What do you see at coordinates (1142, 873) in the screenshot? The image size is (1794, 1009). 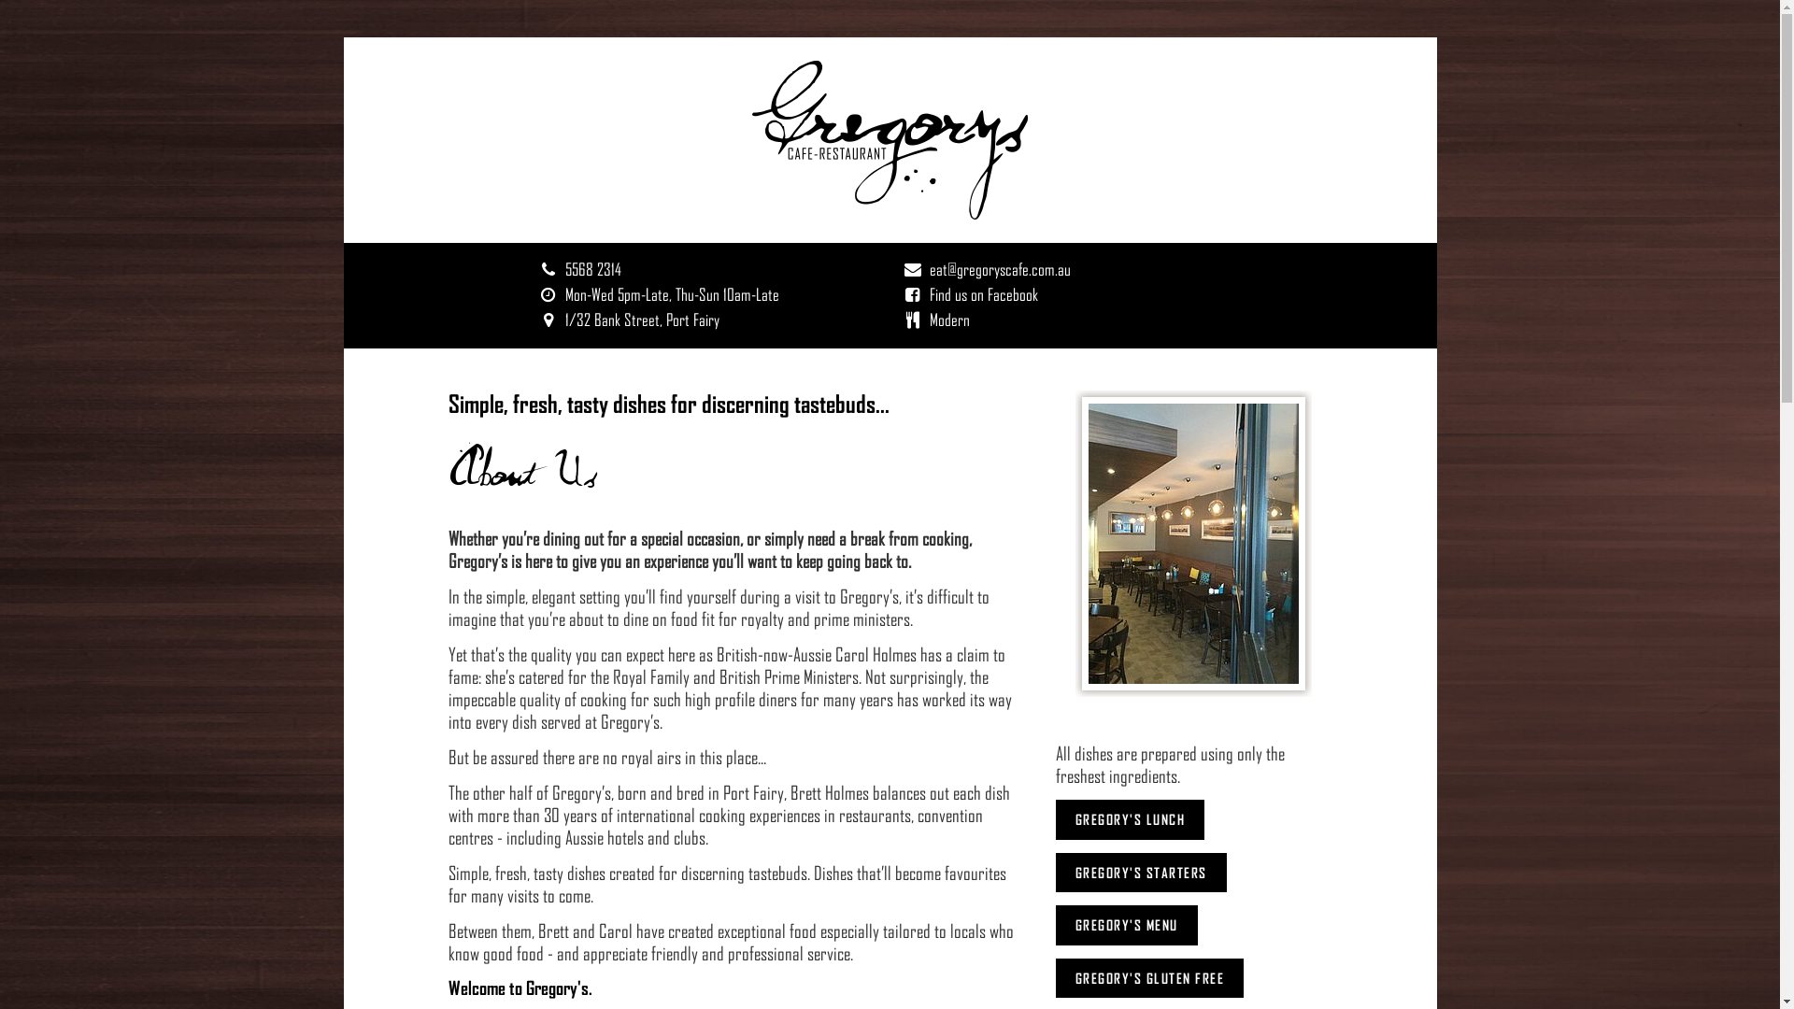 I see `GREGORY'S STARTERS` at bounding box center [1142, 873].